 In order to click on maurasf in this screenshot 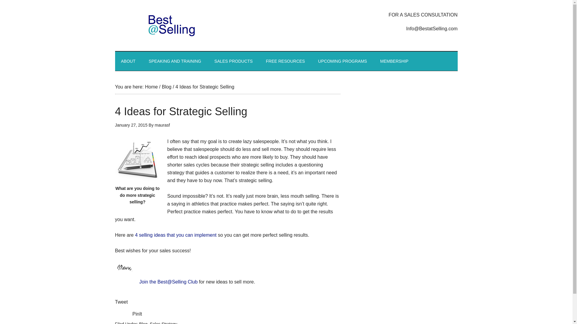, I will do `click(162, 125)`.